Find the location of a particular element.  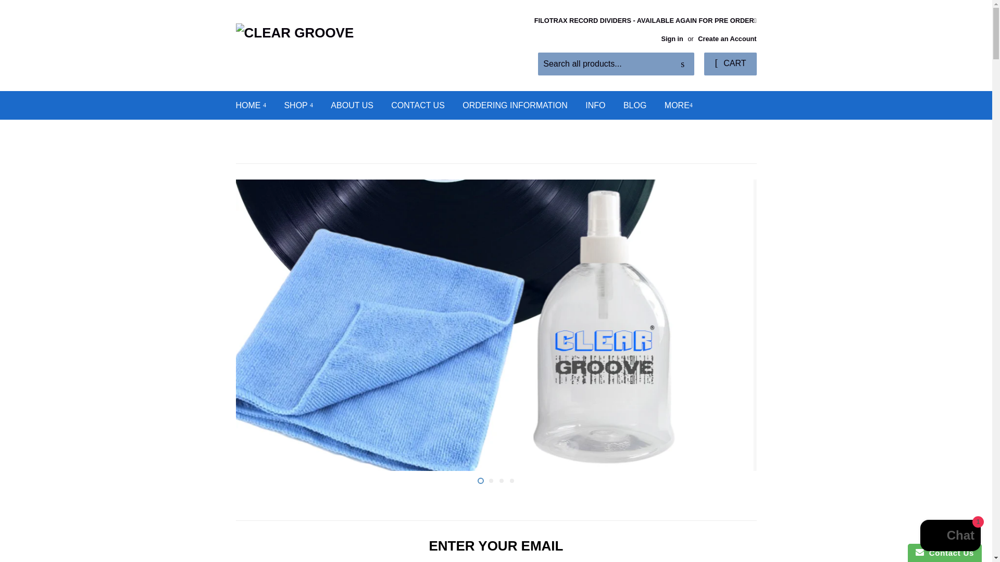

Search is located at coordinates (682, 64).